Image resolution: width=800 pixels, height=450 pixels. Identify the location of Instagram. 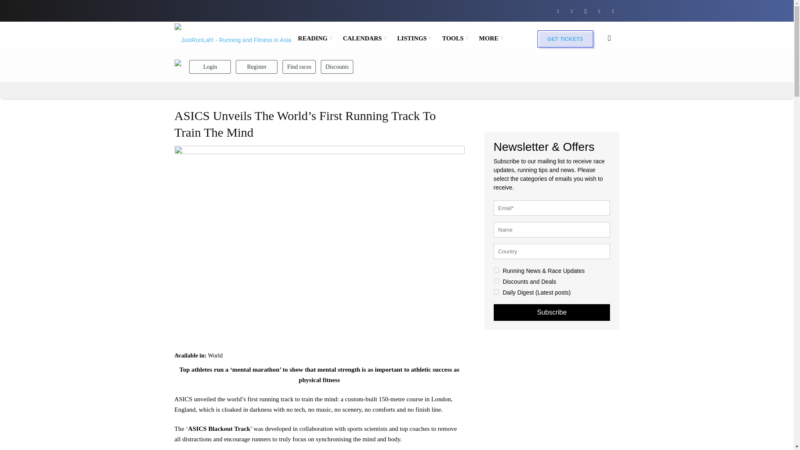
(585, 10).